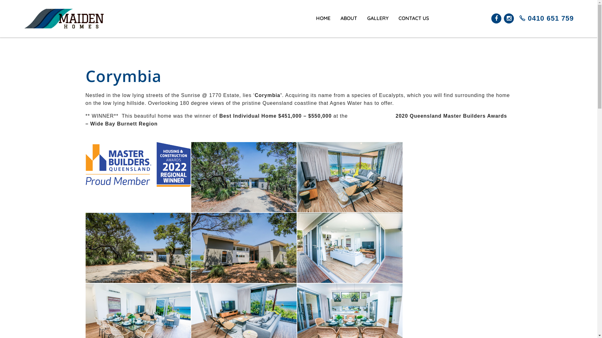  I want to click on GALLERY, so click(378, 25).